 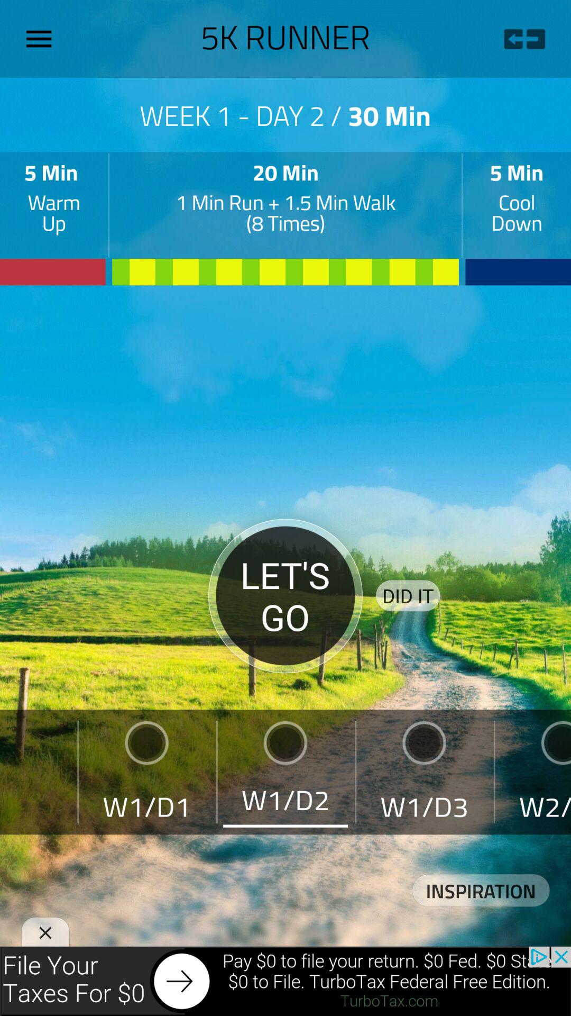 What do you see at coordinates (524, 39) in the screenshot?
I see `go back` at bounding box center [524, 39].